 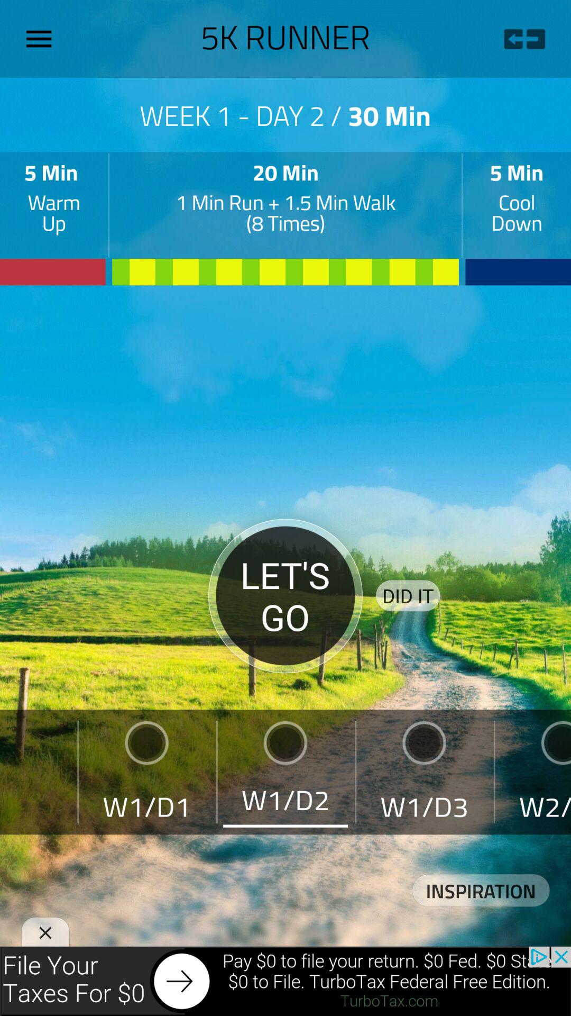 What do you see at coordinates (524, 39) in the screenshot?
I see `go back` at bounding box center [524, 39].